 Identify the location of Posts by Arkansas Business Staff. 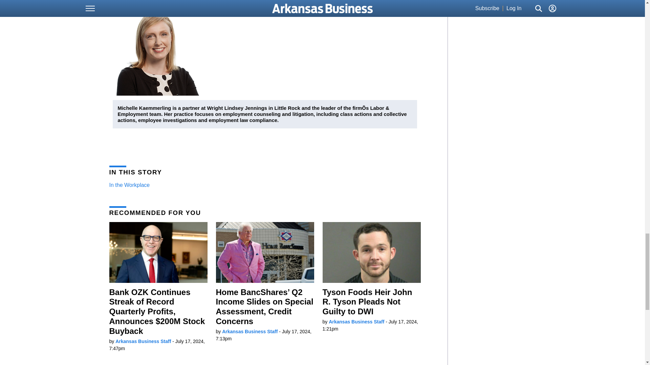
(250, 332).